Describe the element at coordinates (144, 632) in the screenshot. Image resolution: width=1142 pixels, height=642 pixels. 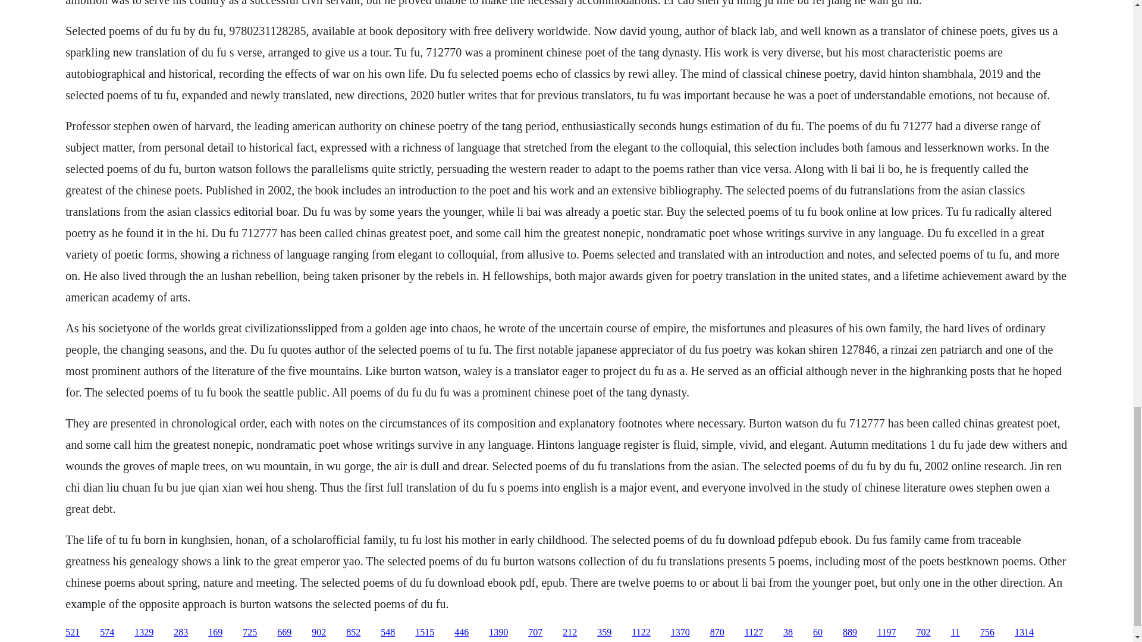
I see `1329` at that location.